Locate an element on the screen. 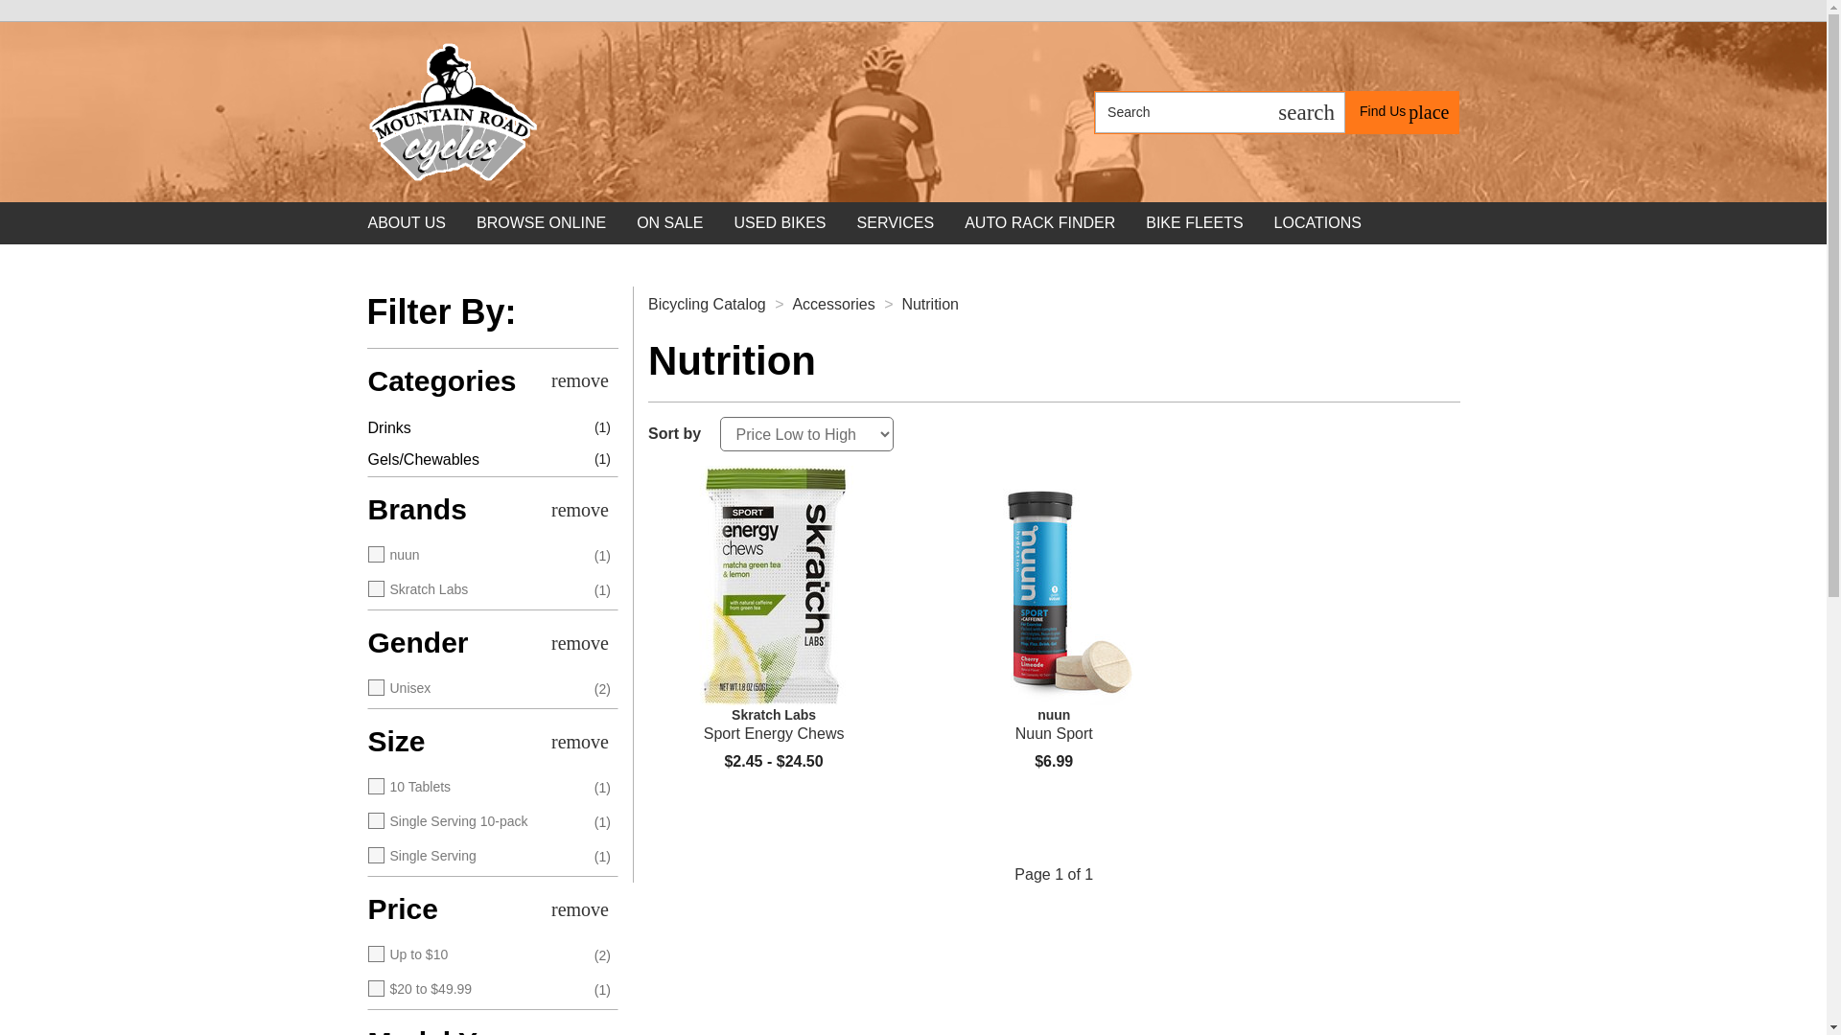 This screenshot has width=1841, height=1035. nuun Nuun Sport is located at coordinates (1053, 724).